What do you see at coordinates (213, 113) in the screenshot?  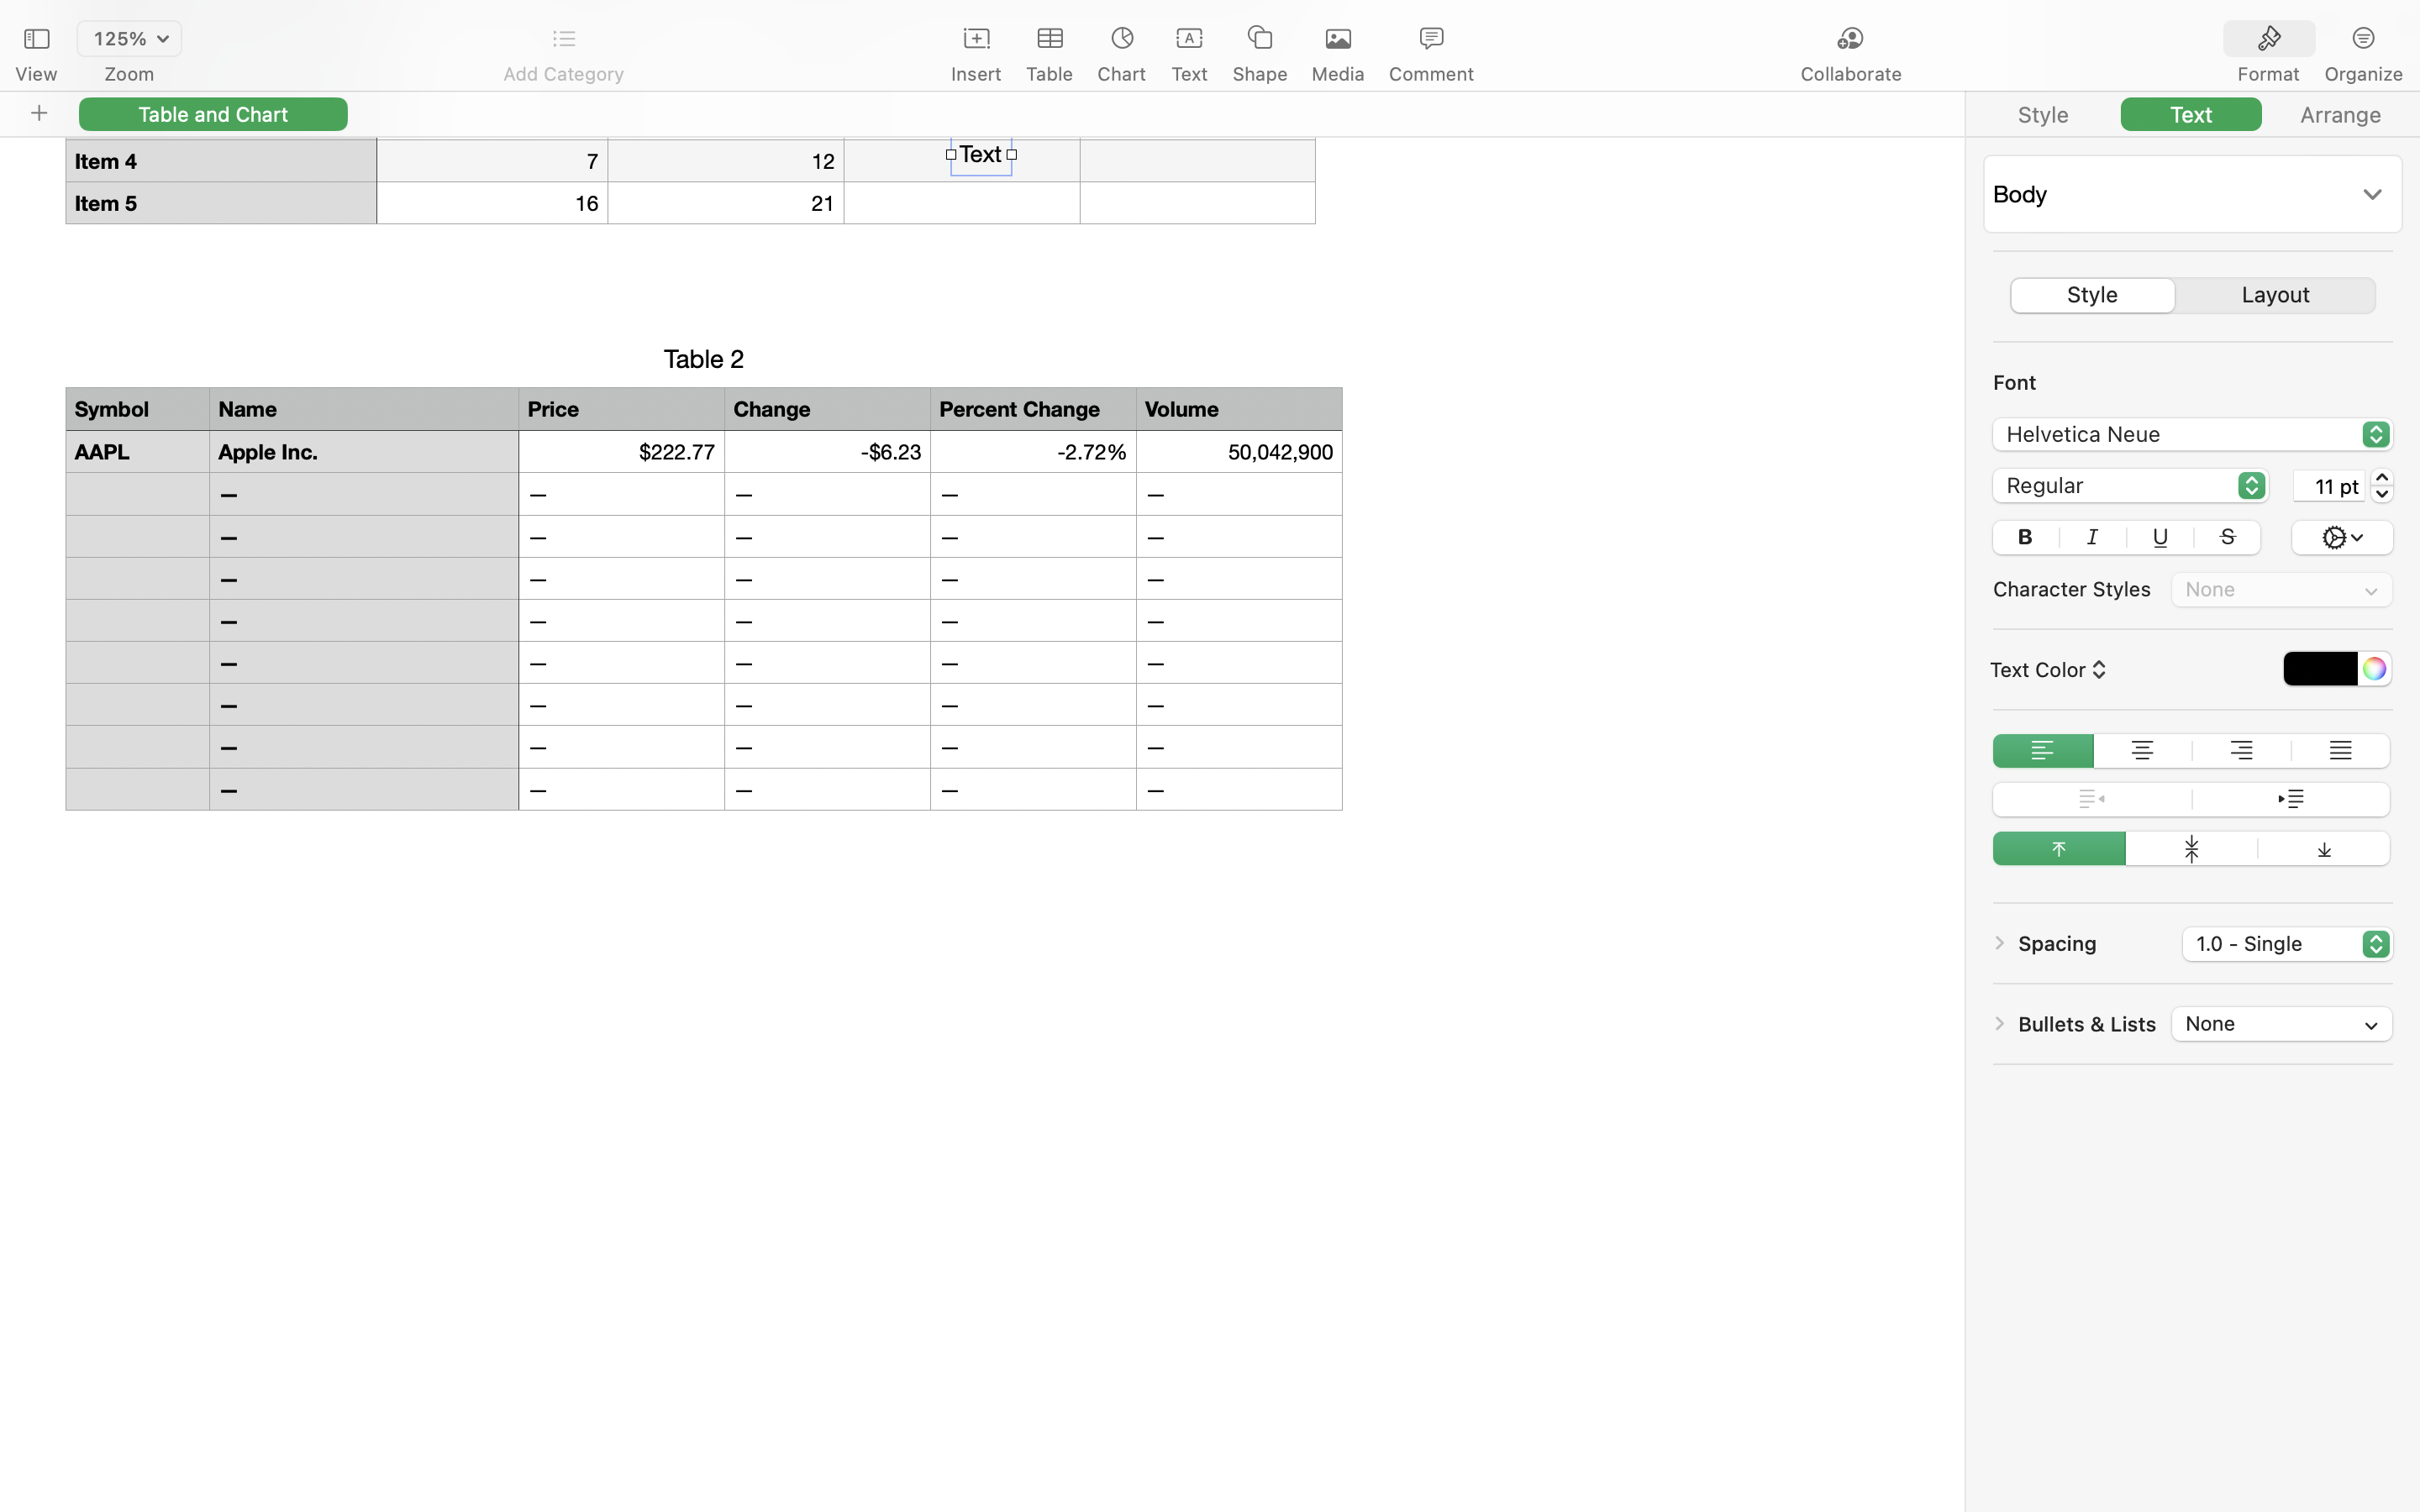 I see `Table and Chart` at bounding box center [213, 113].